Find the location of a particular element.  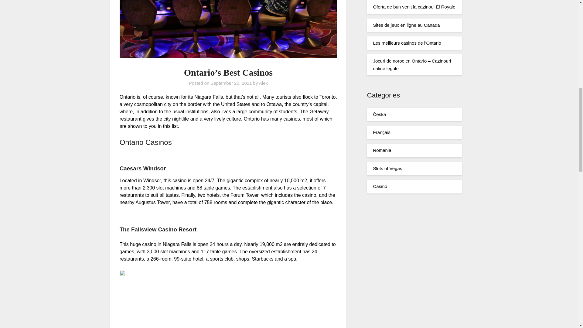

Alex is located at coordinates (263, 83).